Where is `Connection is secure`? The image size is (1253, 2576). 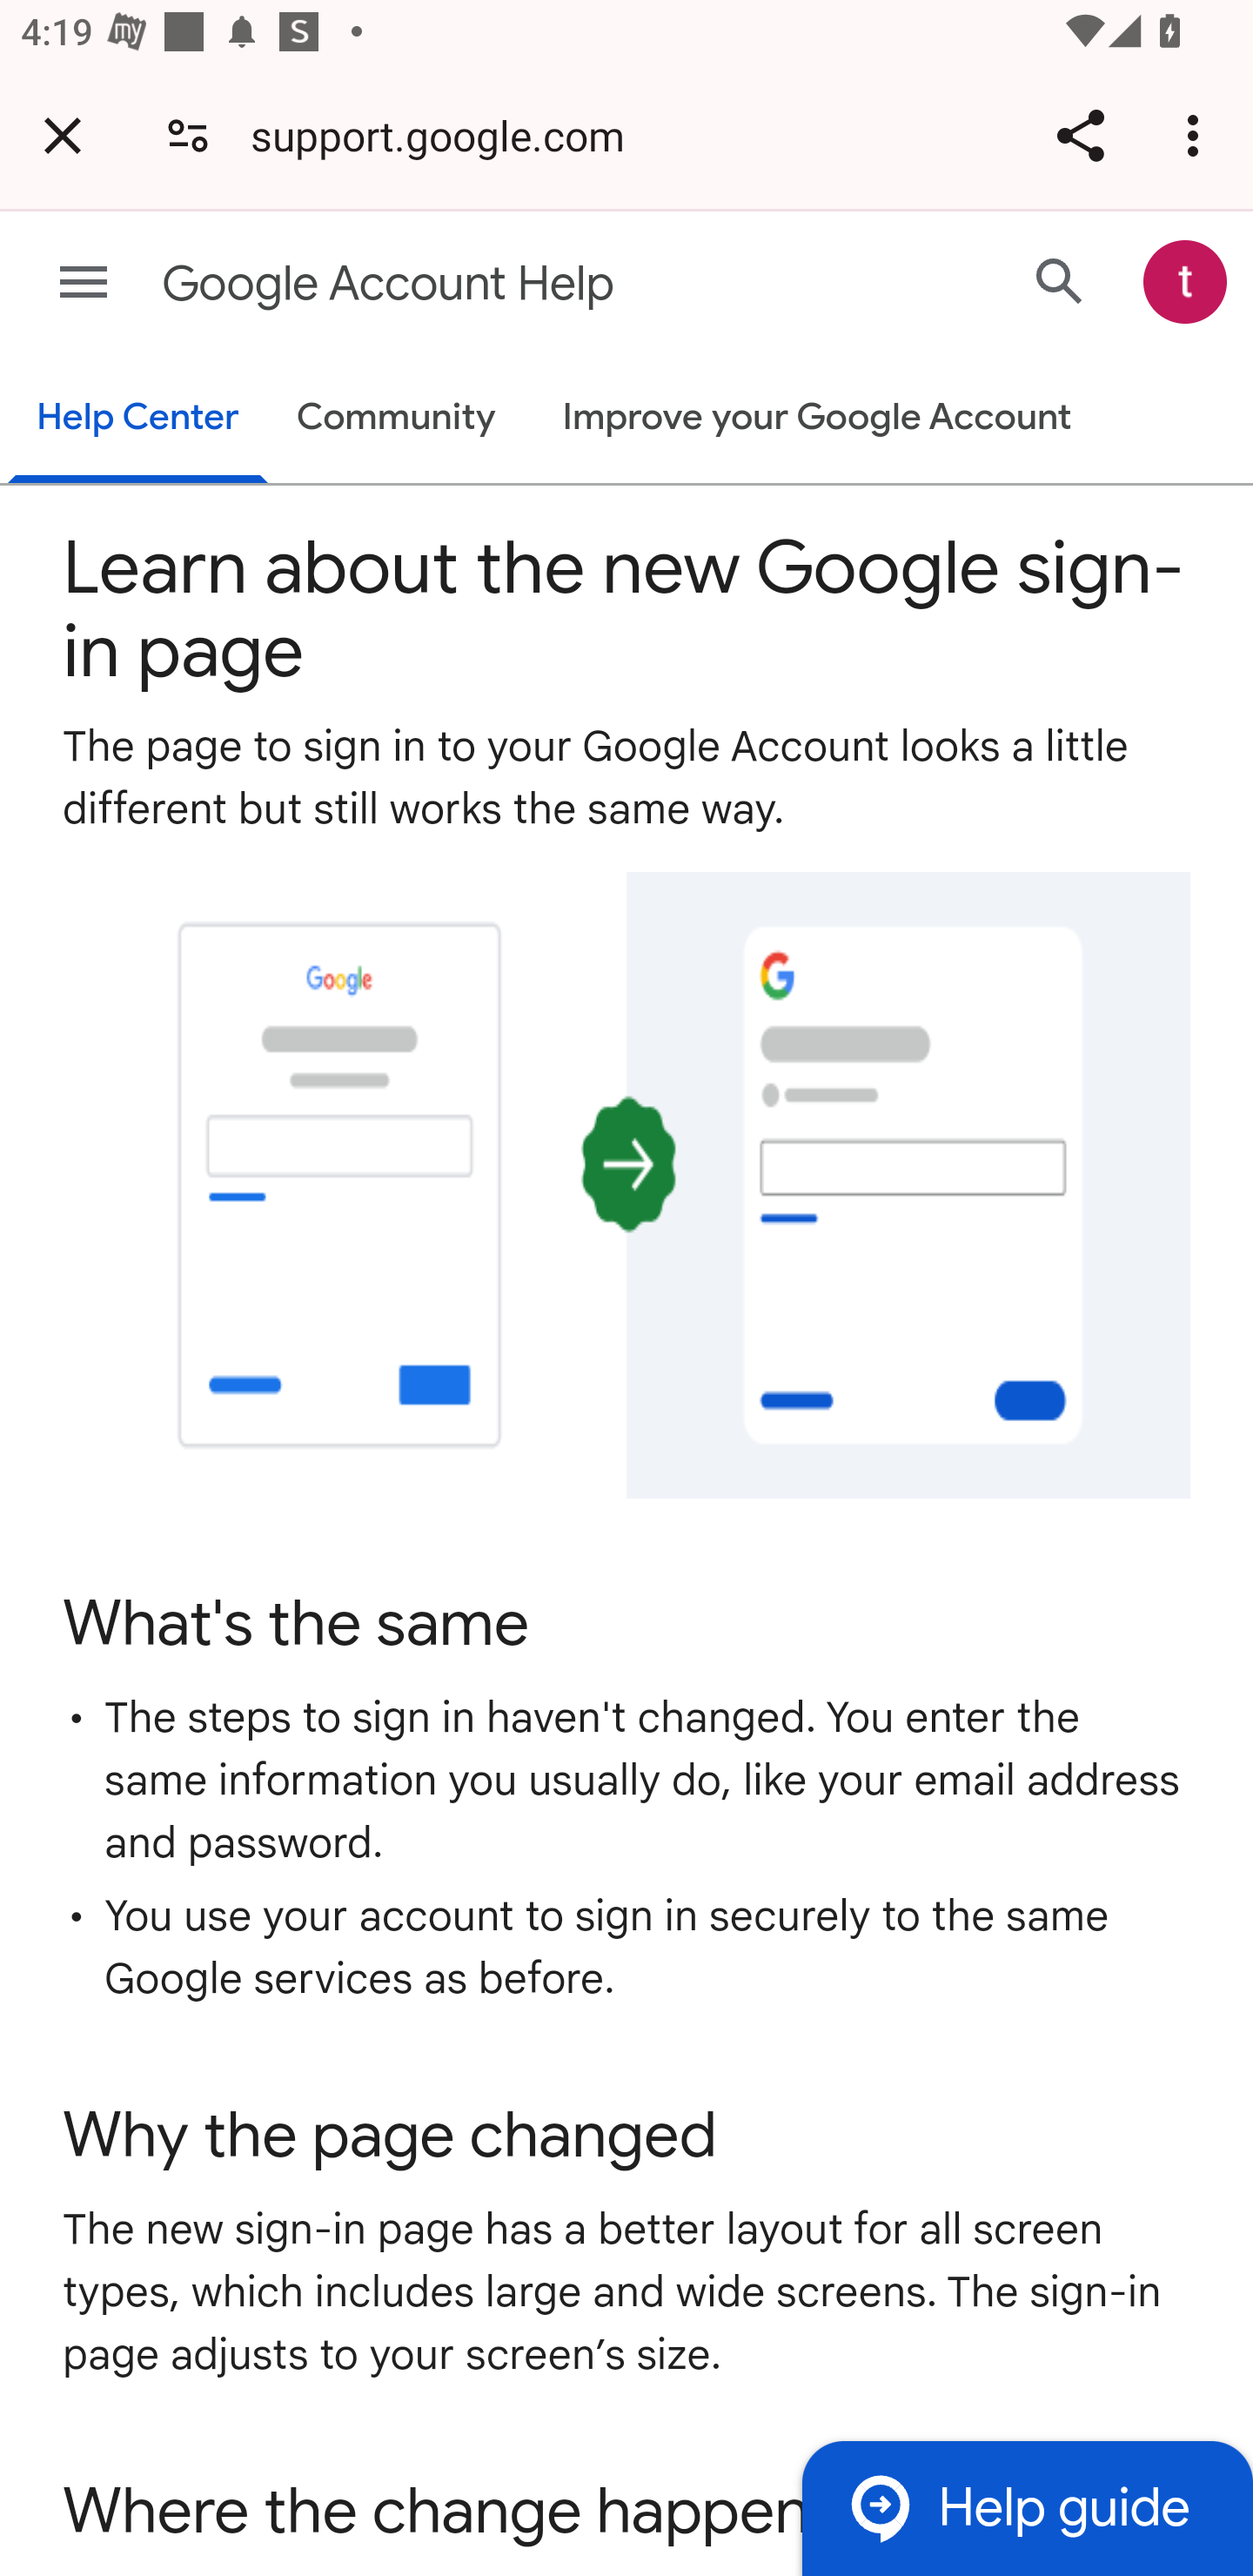
Connection is secure is located at coordinates (188, 134).